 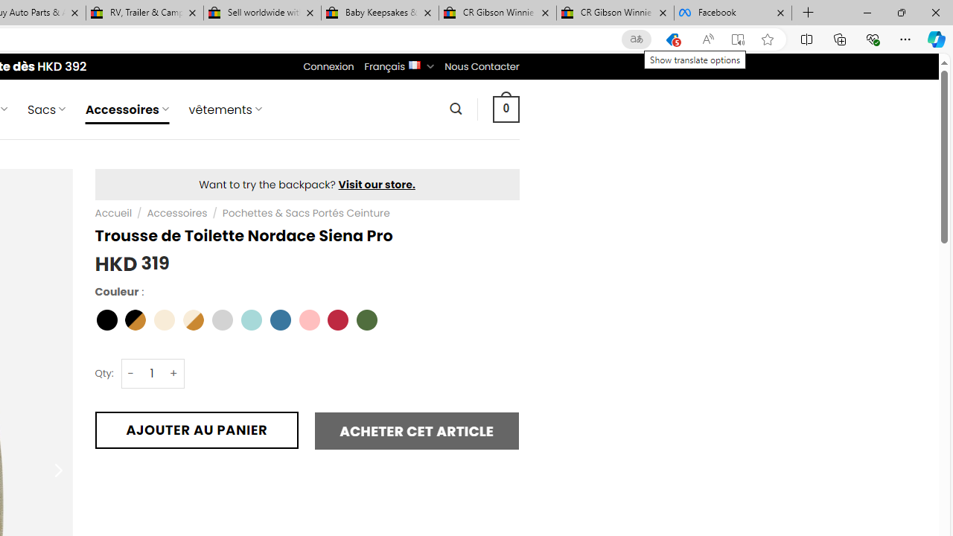 I want to click on Facebook, so click(x=733, y=13).